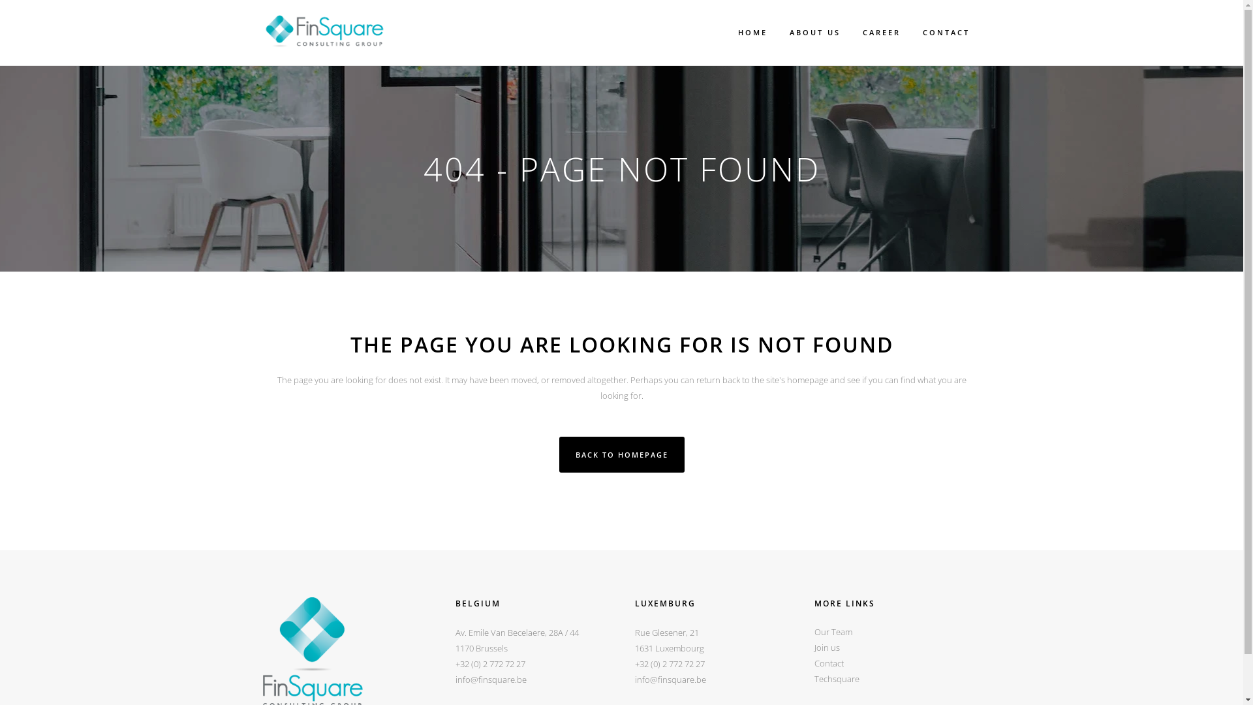 This screenshot has width=1253, height=705. What do you see at coordinates (670, 664) in the screenshot?
I see `+32 (0) 2 772 72 27` at bounding box center [670, 664].